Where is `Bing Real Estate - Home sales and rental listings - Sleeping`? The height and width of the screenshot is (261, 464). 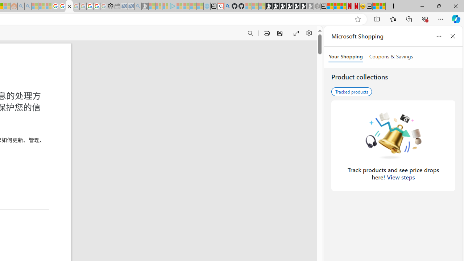 Bing Real Estate - Home sales and rental listings - Sleeping is located at coordinates (138, 7).